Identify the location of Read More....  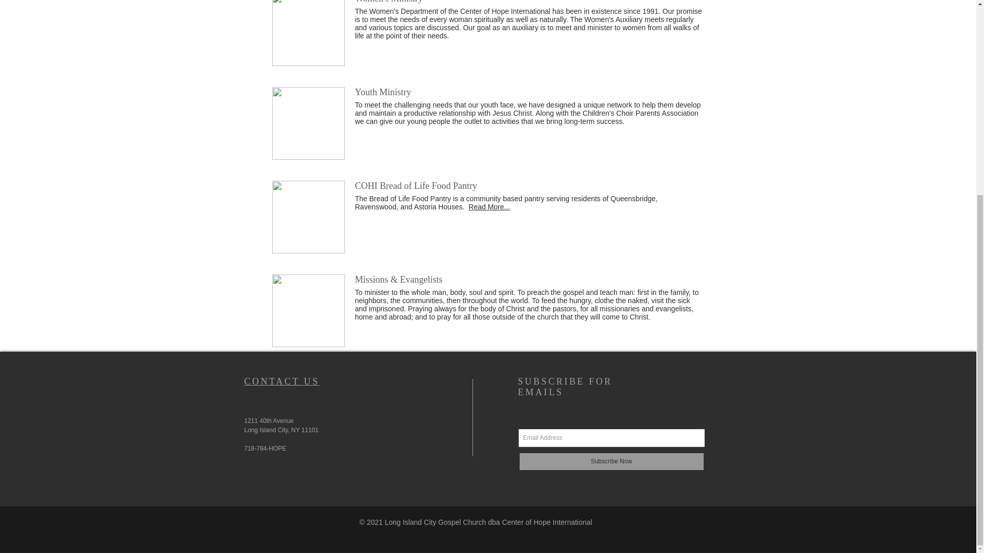
(489, 207).